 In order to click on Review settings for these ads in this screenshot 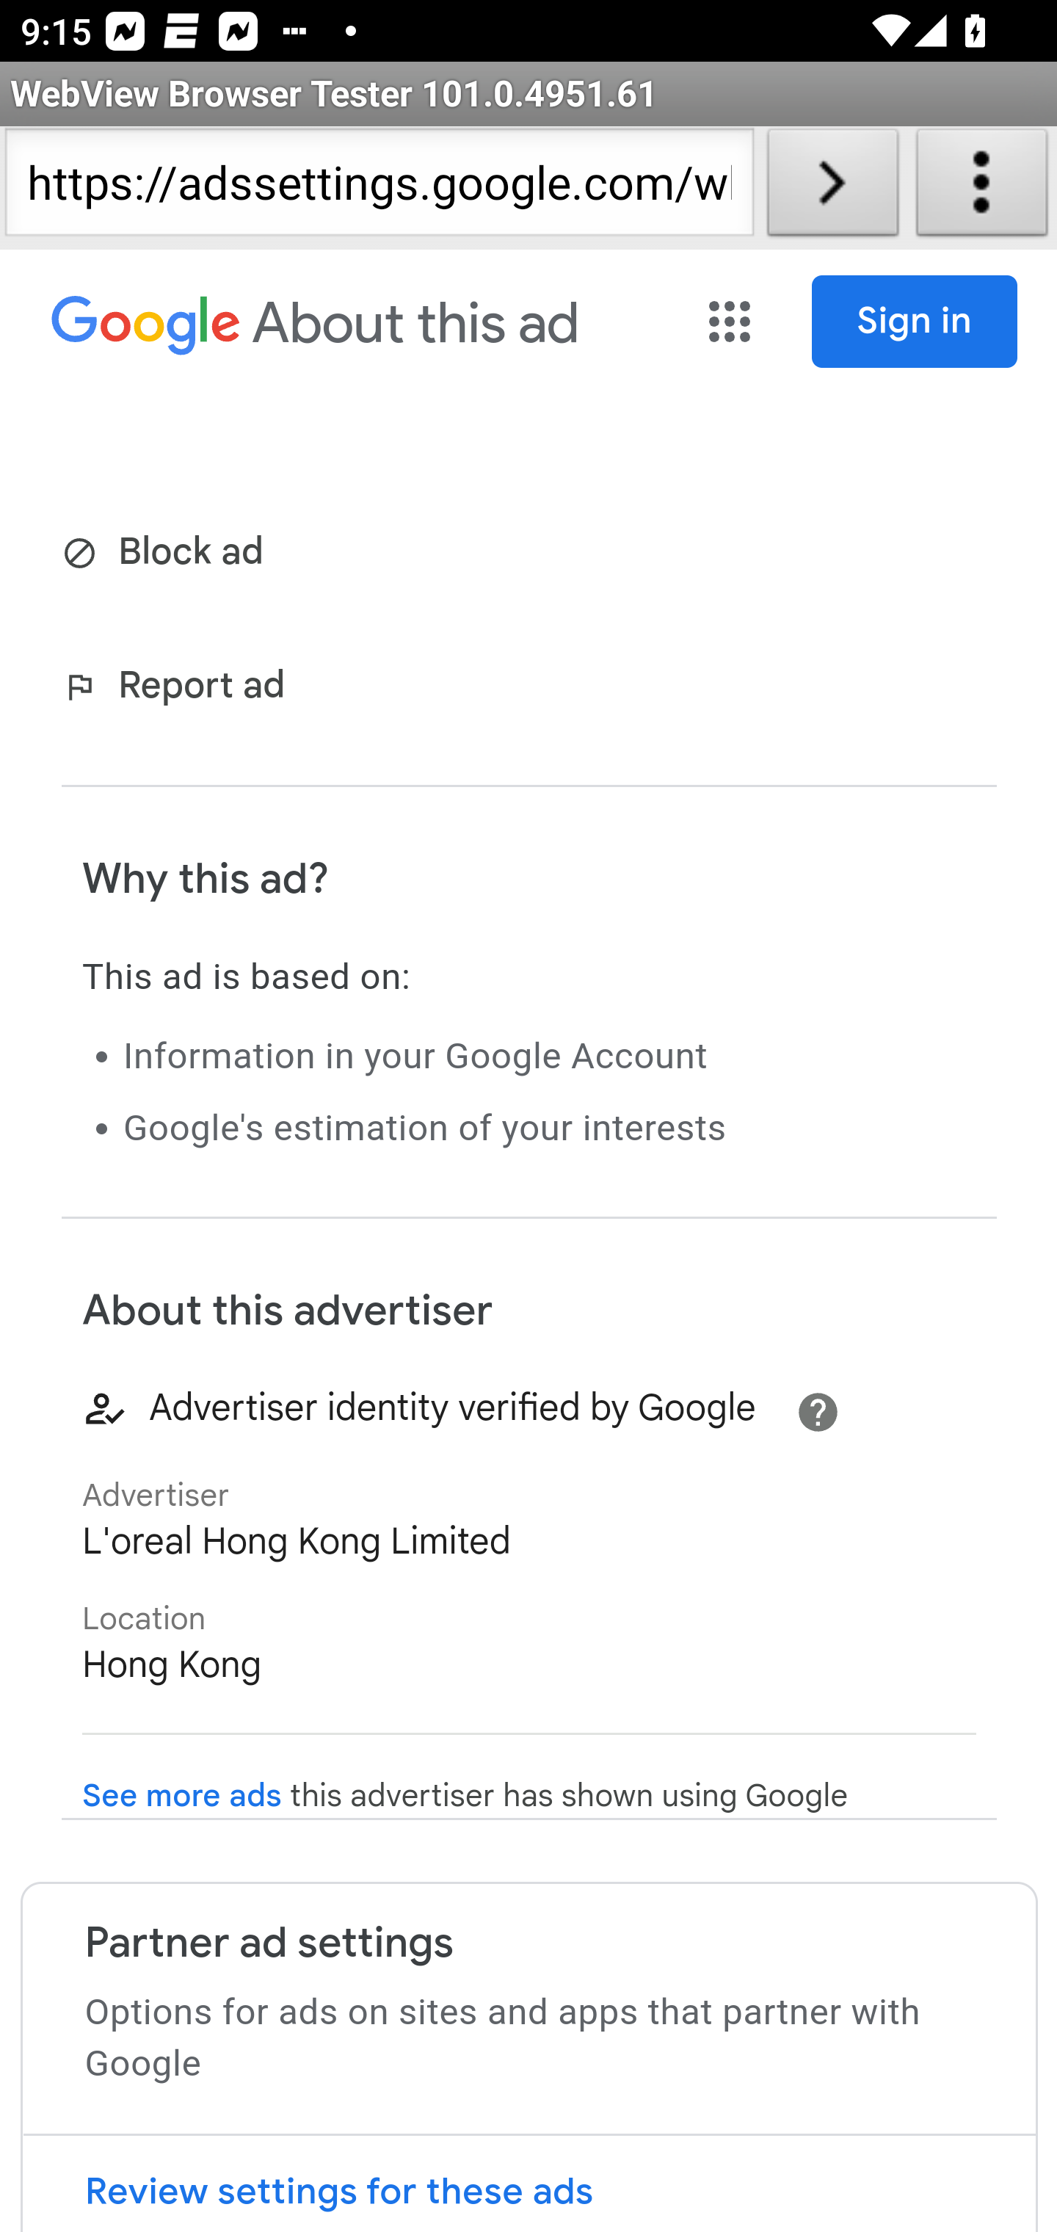, I will do `click(528, 2184)`.